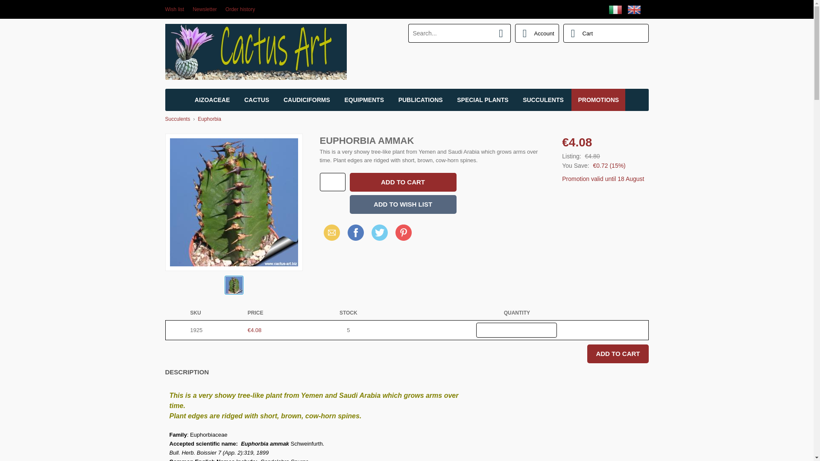  What do you see at coordinates (606, 33) in the screenshot?
I see `Cart` at bounding box center [606, 33].